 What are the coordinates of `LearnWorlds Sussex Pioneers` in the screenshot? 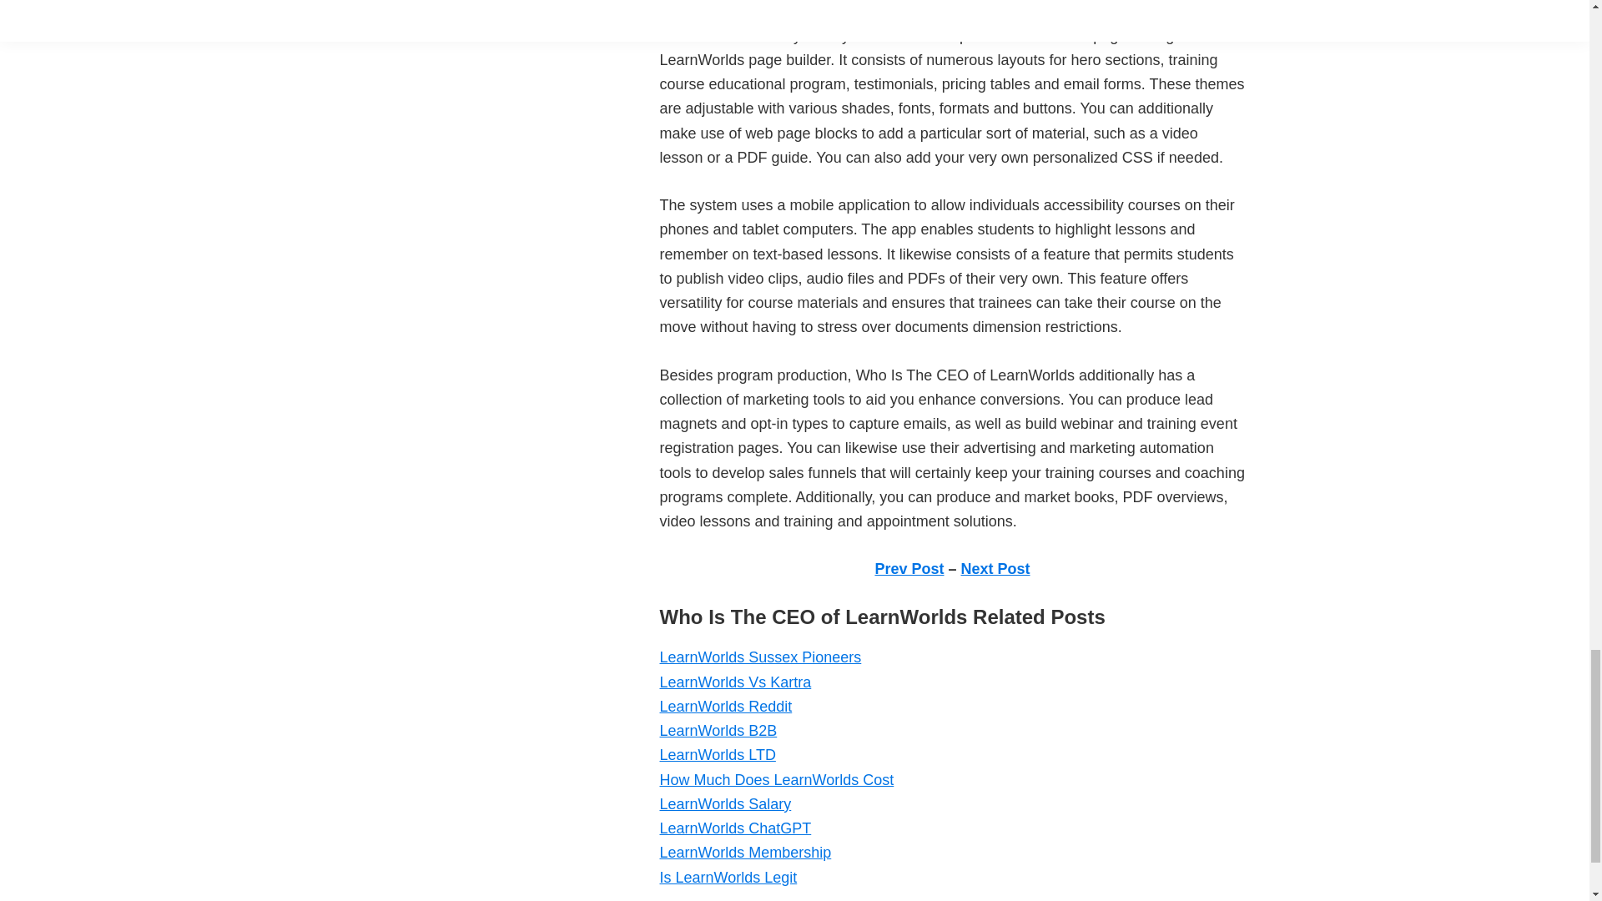 It's located at (759, 657).